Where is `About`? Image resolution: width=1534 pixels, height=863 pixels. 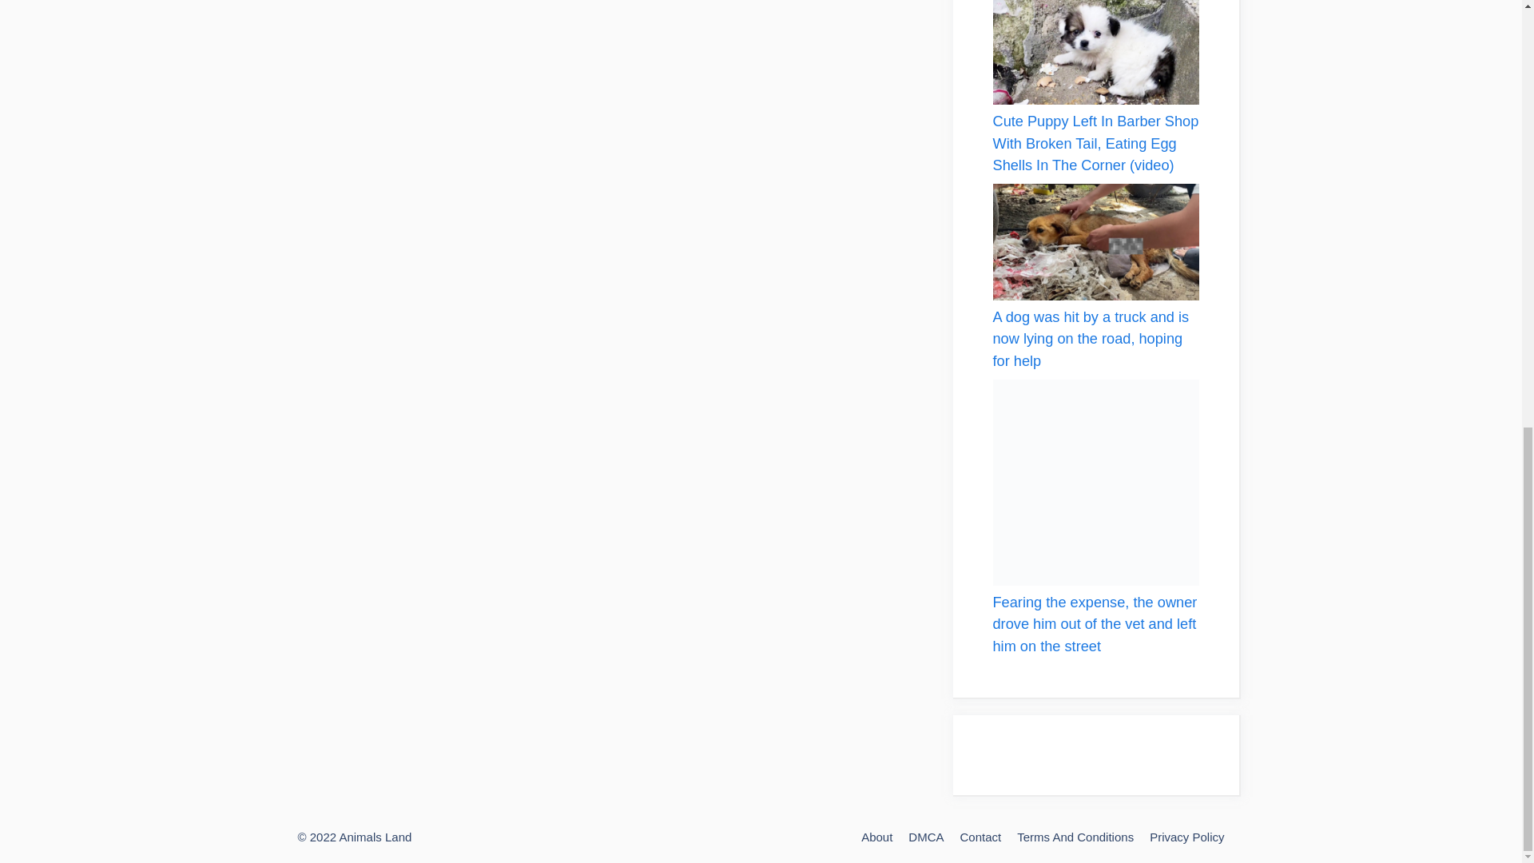
About is located at coordinates (876, 837).